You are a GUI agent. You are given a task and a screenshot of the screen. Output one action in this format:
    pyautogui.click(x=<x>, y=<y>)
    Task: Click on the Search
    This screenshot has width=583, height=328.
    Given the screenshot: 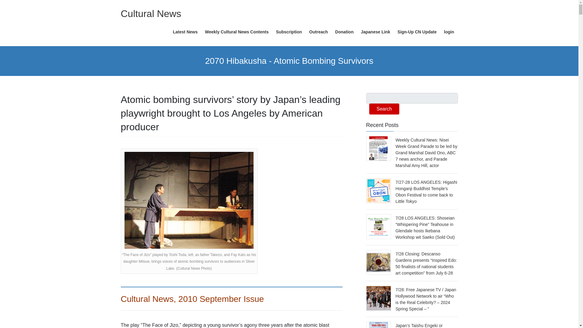 What is the action you would take?
    pyautogui.click(x=384, y=109)
    